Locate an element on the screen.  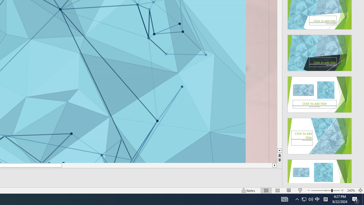
Zoom 240% is located at coordinates (351, 190).